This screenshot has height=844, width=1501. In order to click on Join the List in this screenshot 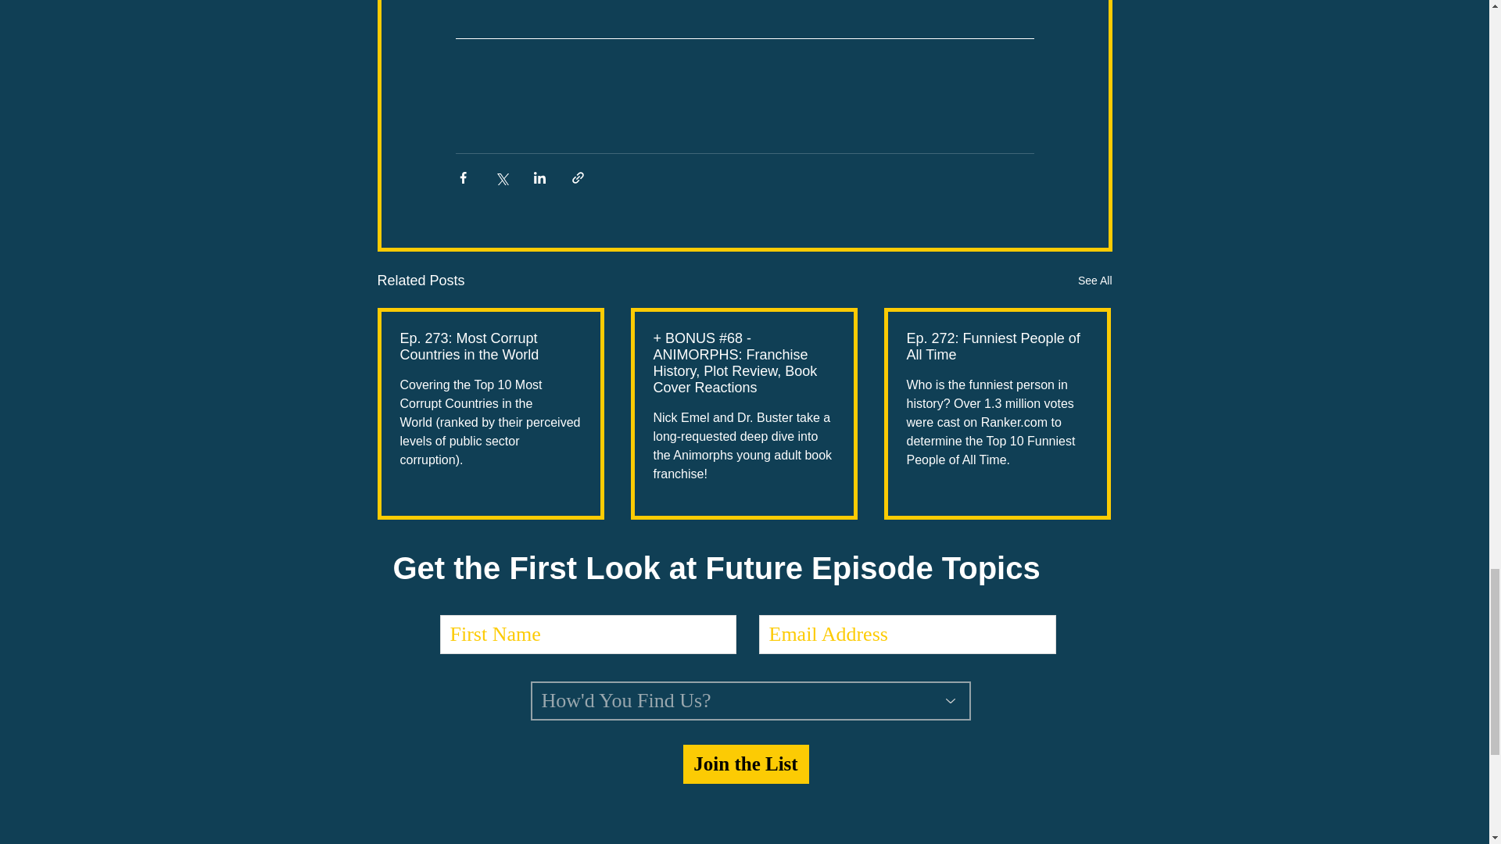, I will do `click(746, 764)`.